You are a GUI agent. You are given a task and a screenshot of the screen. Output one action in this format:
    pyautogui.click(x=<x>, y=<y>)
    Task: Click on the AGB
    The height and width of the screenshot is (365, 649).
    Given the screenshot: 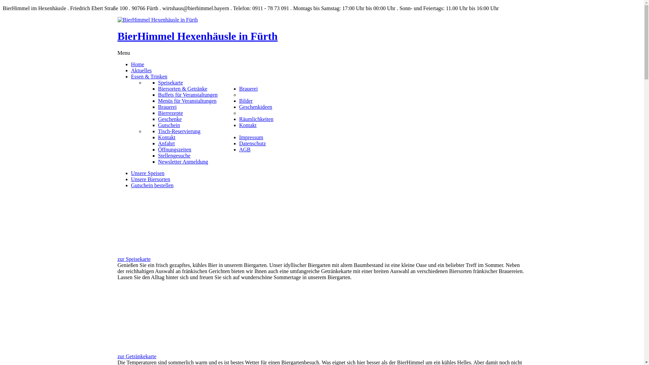 What is the action you would take?
    pyautogui.click(x=245, y=149)
    